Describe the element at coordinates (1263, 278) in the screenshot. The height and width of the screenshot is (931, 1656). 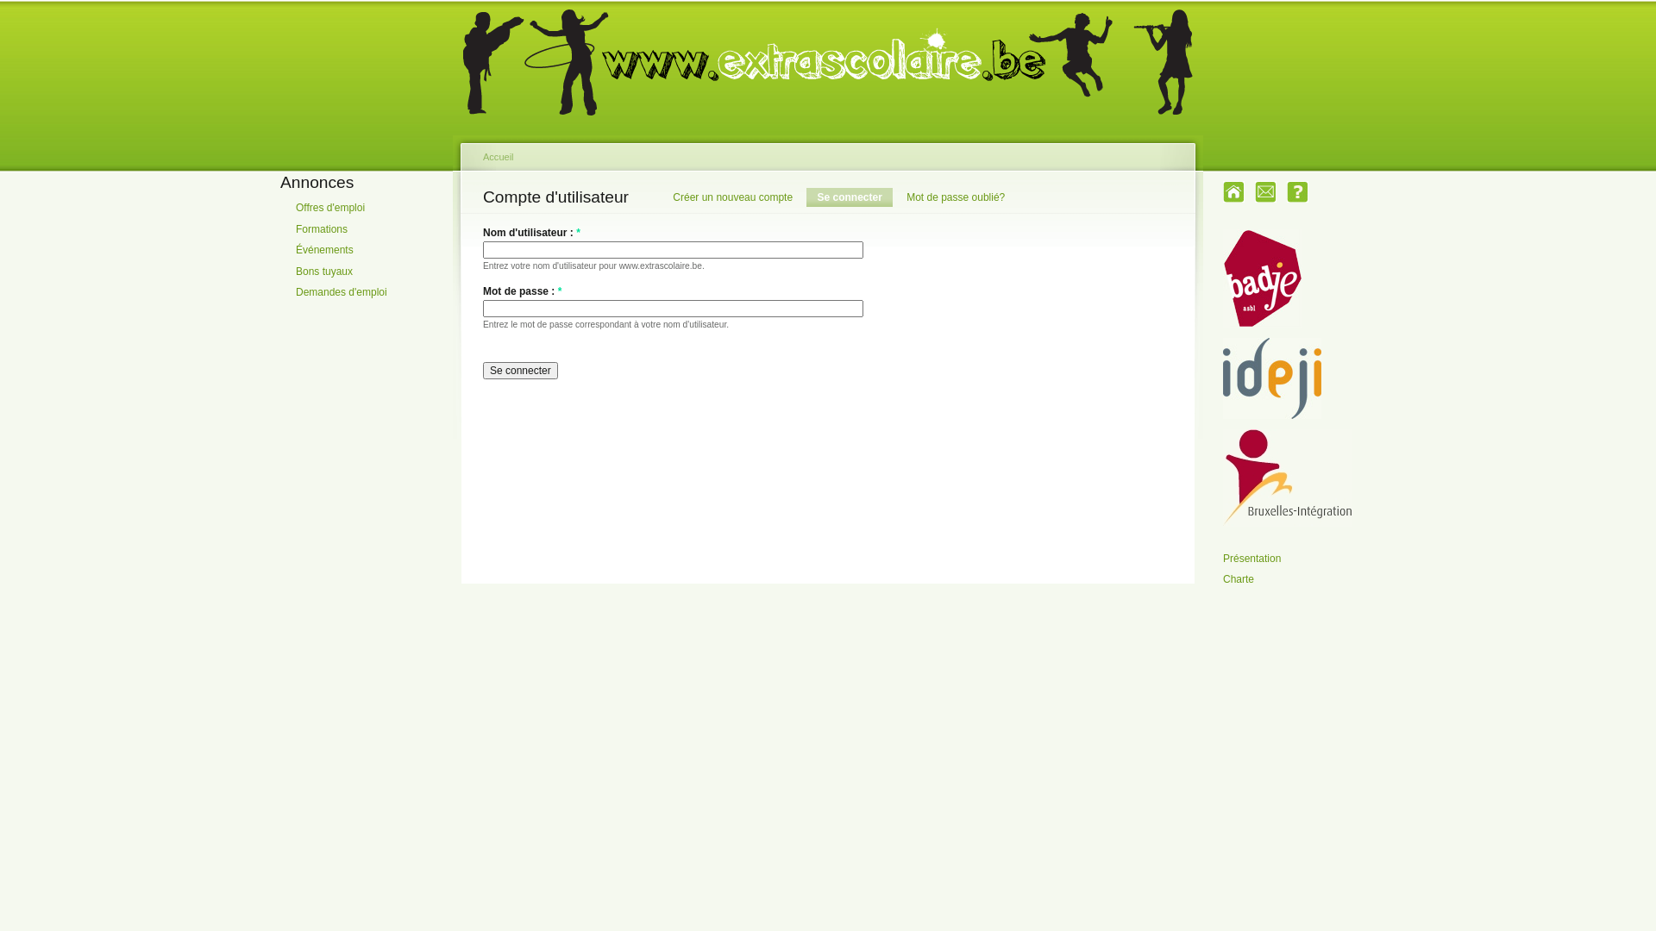
I see `Badje` at that location.